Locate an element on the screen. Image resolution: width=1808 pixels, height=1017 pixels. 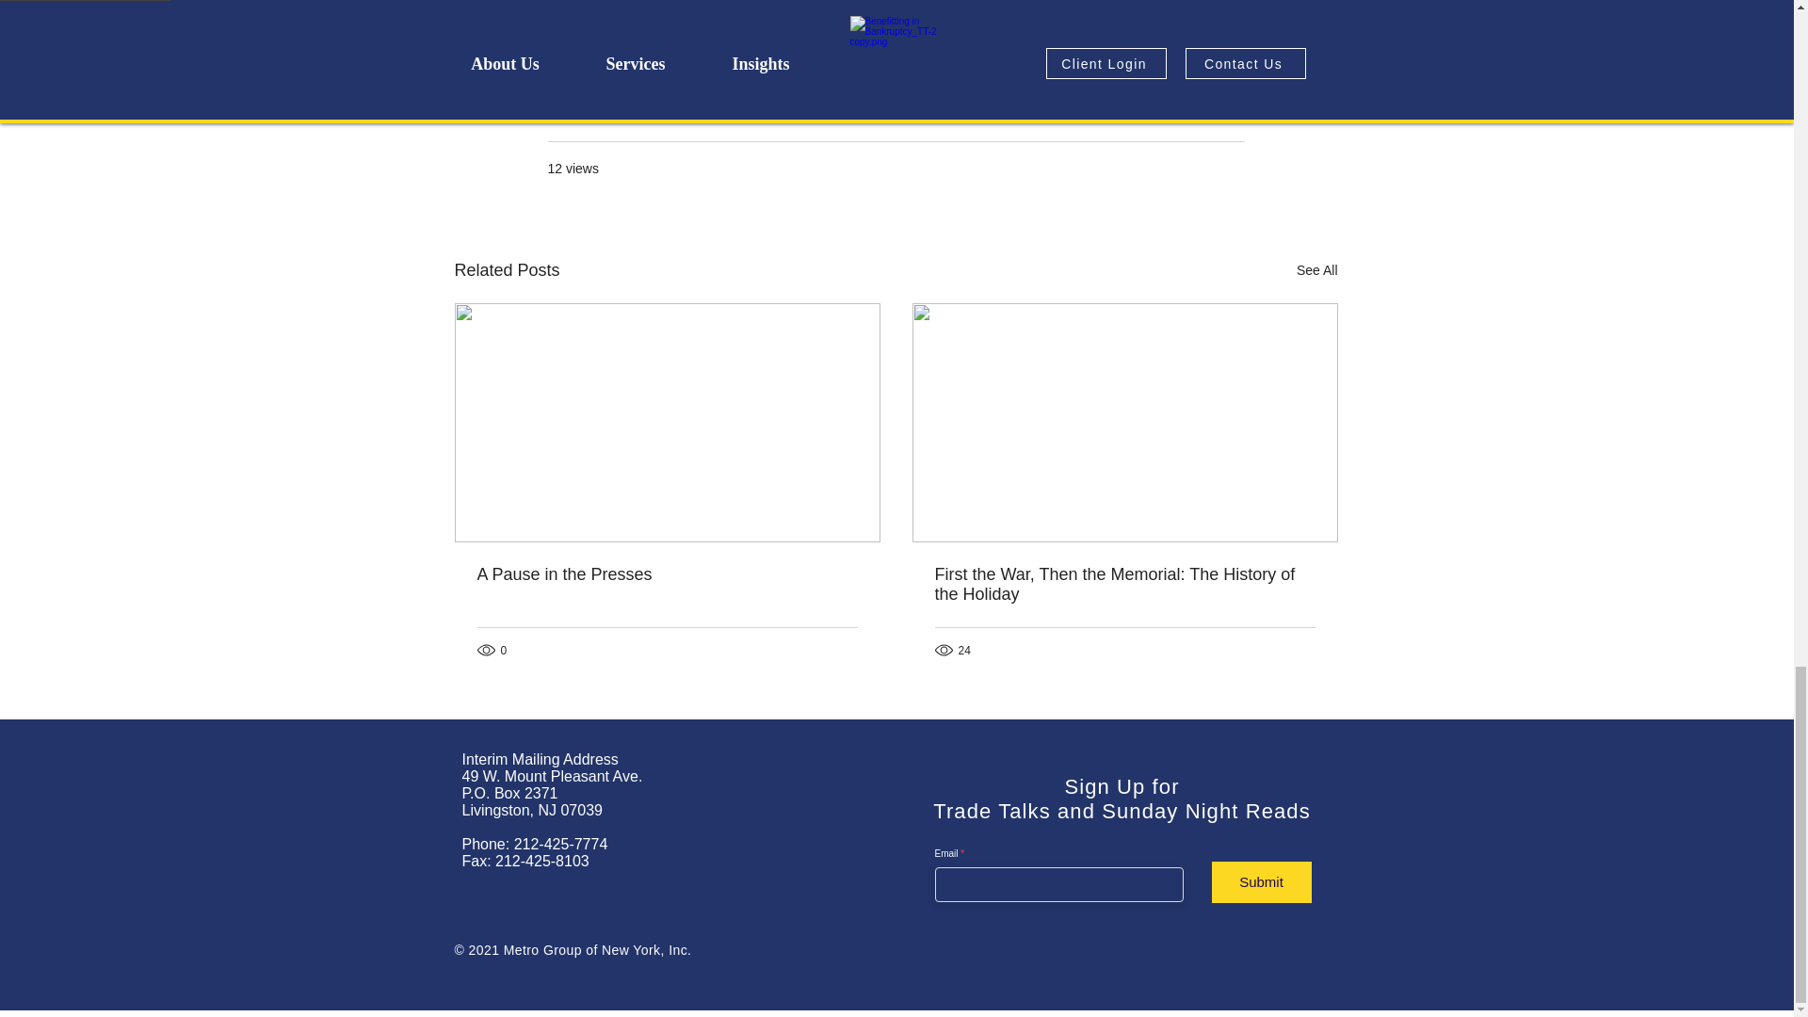
Sunday Night Reads is located at coordinates (1183, 112).